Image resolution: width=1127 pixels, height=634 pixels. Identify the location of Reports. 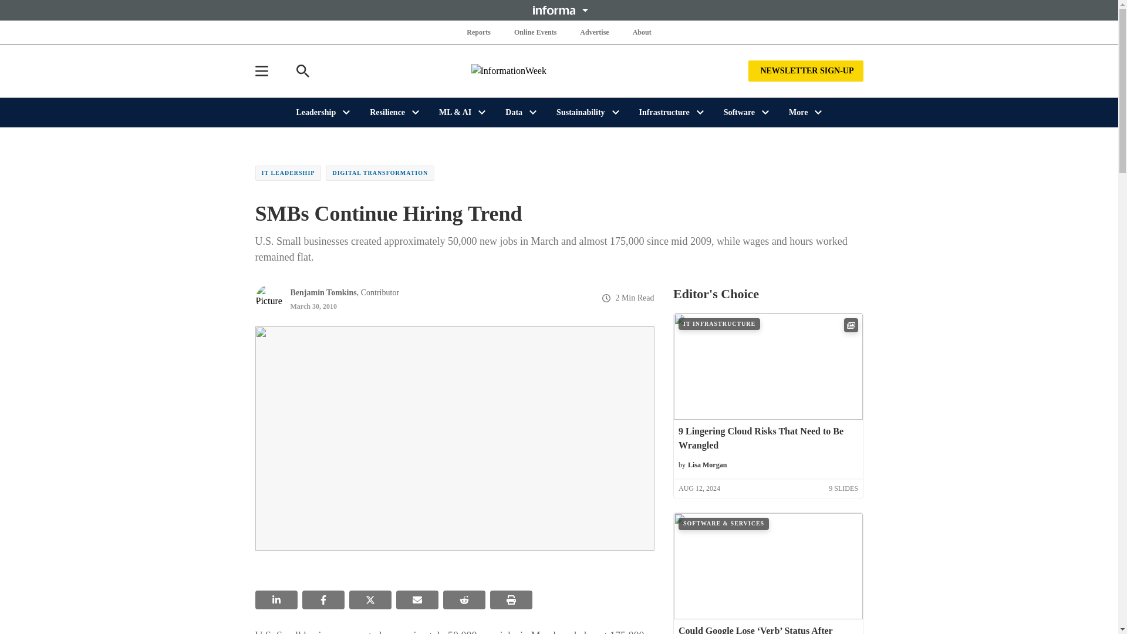
(479, 32).